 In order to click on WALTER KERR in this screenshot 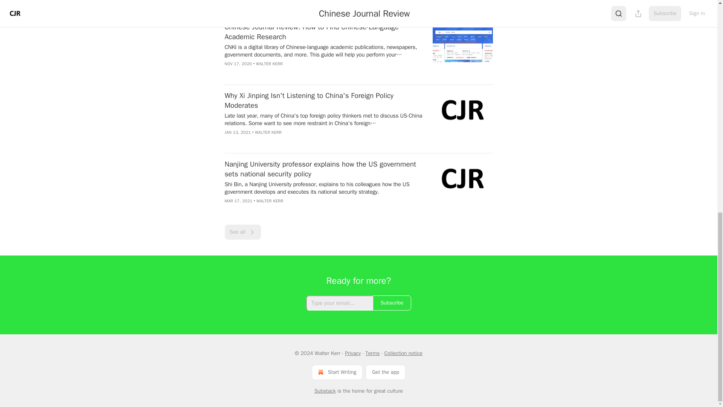, I will do `click(270, 200)`.